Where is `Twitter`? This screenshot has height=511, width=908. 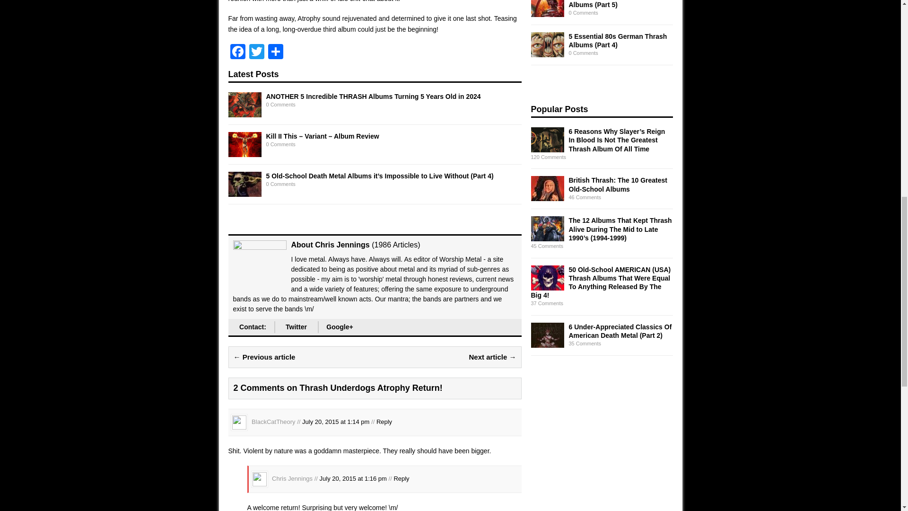
Twitter is located at coordinates (256, 52).